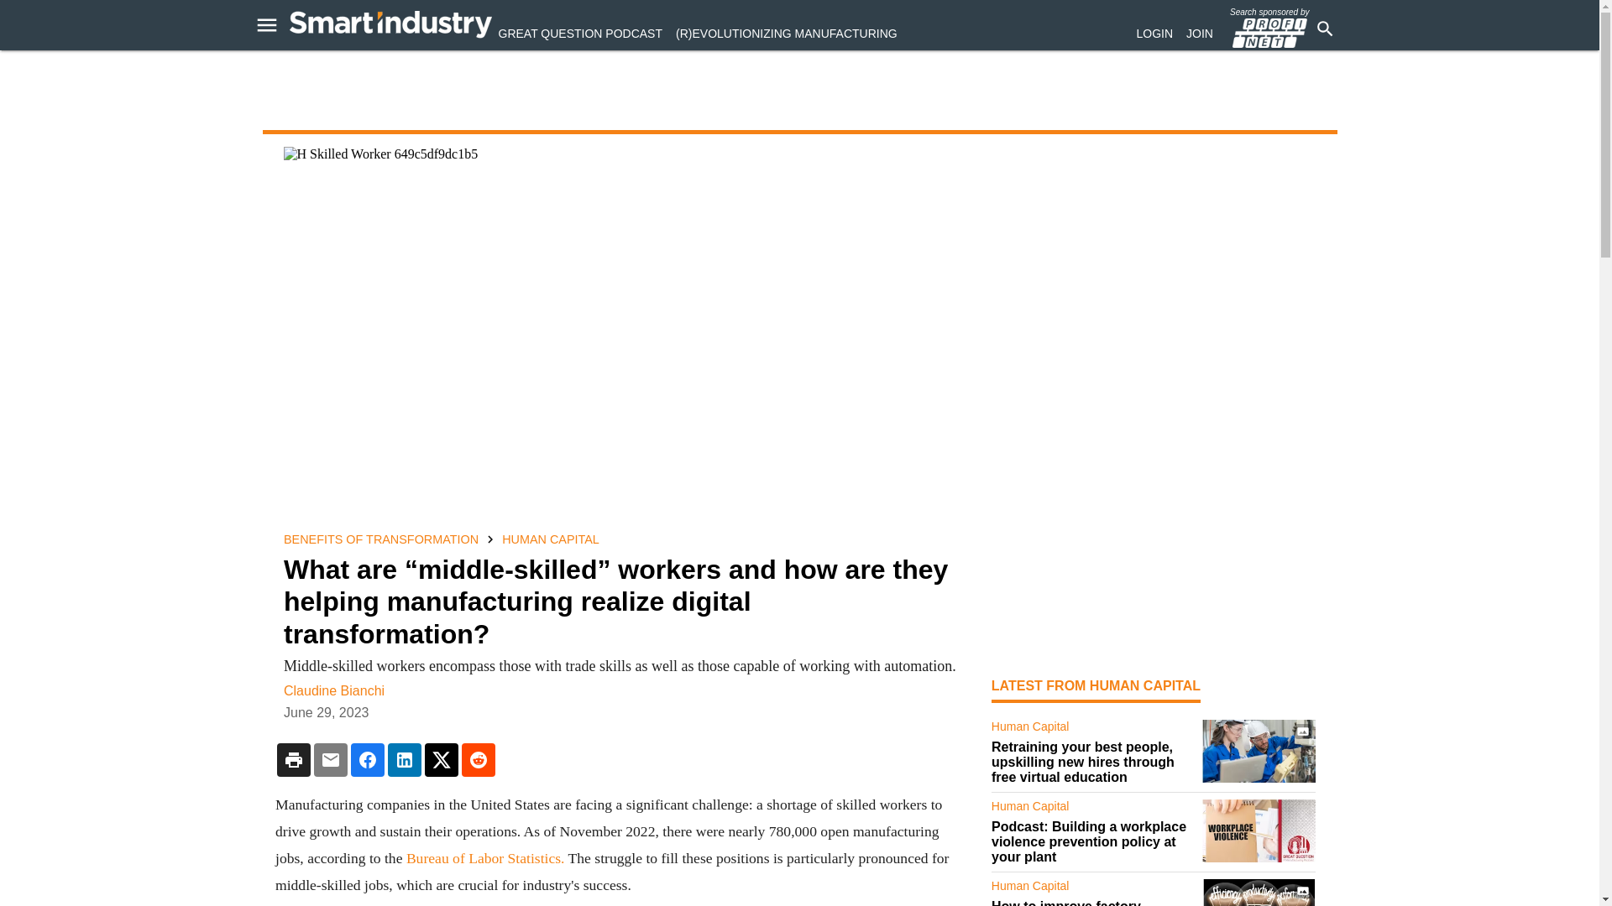 The width and height of the screenshot is (1612, 906). Describe the element at coordinates (1200, 34) in the screenshot. I see `JOIN` at that location.